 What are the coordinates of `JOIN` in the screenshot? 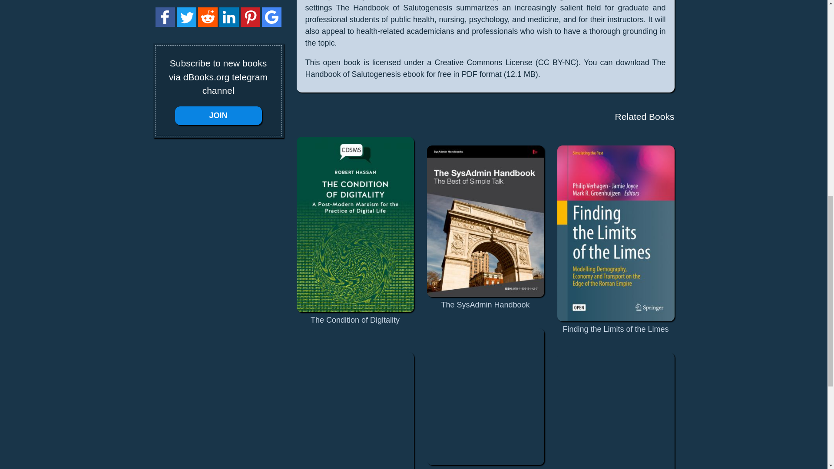 It's located at (218, 116).